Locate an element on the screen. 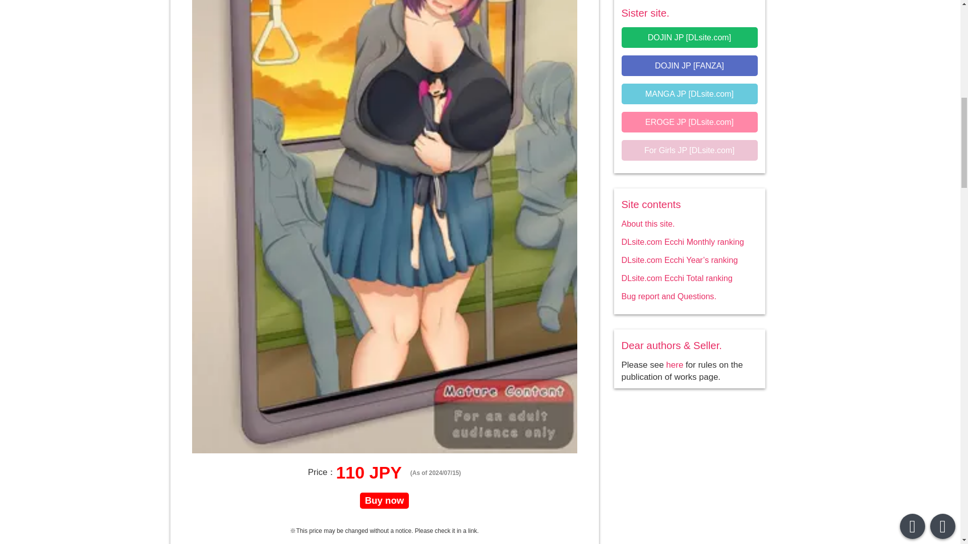 The width and height of the screenshot is (968, 544). Buy now is located at coordinates (385, 501).